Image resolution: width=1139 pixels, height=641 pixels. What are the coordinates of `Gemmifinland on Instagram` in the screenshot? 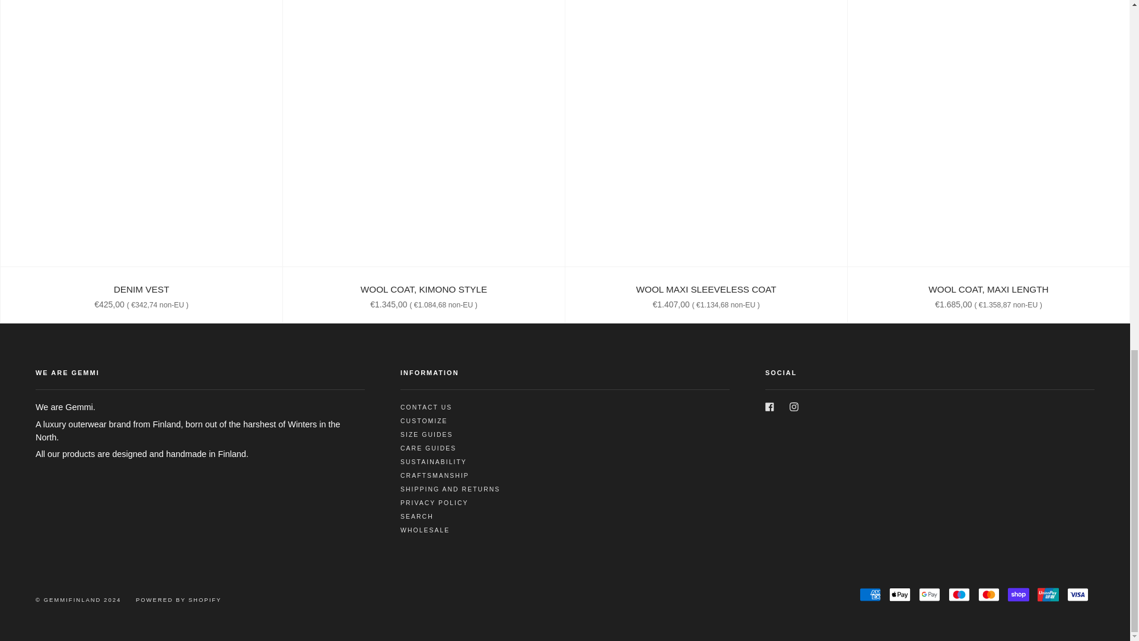 It's located at (794, 406).